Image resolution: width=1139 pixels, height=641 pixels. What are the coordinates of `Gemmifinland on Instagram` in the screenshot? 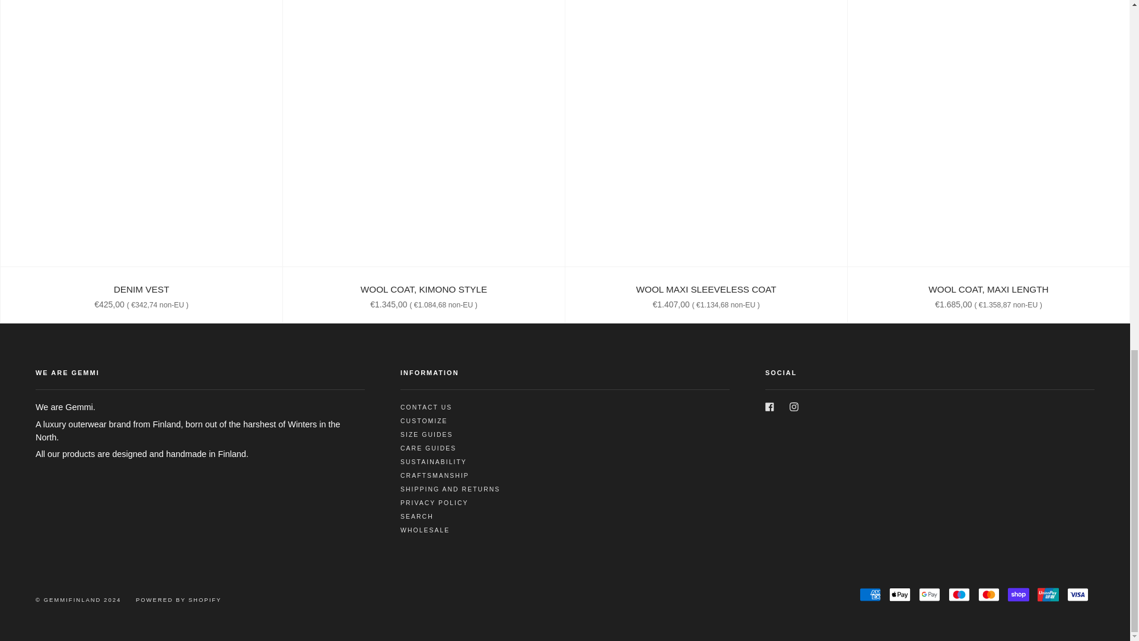 It's located at (794, 406).